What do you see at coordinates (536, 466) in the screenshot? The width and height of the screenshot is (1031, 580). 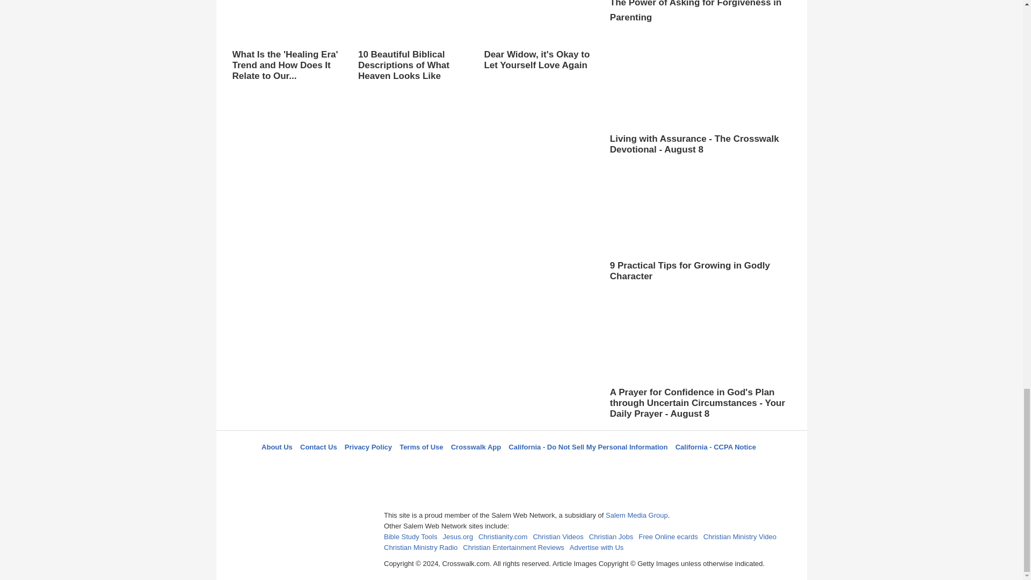 I see `Pinterest` at bounding box center [536, 466].